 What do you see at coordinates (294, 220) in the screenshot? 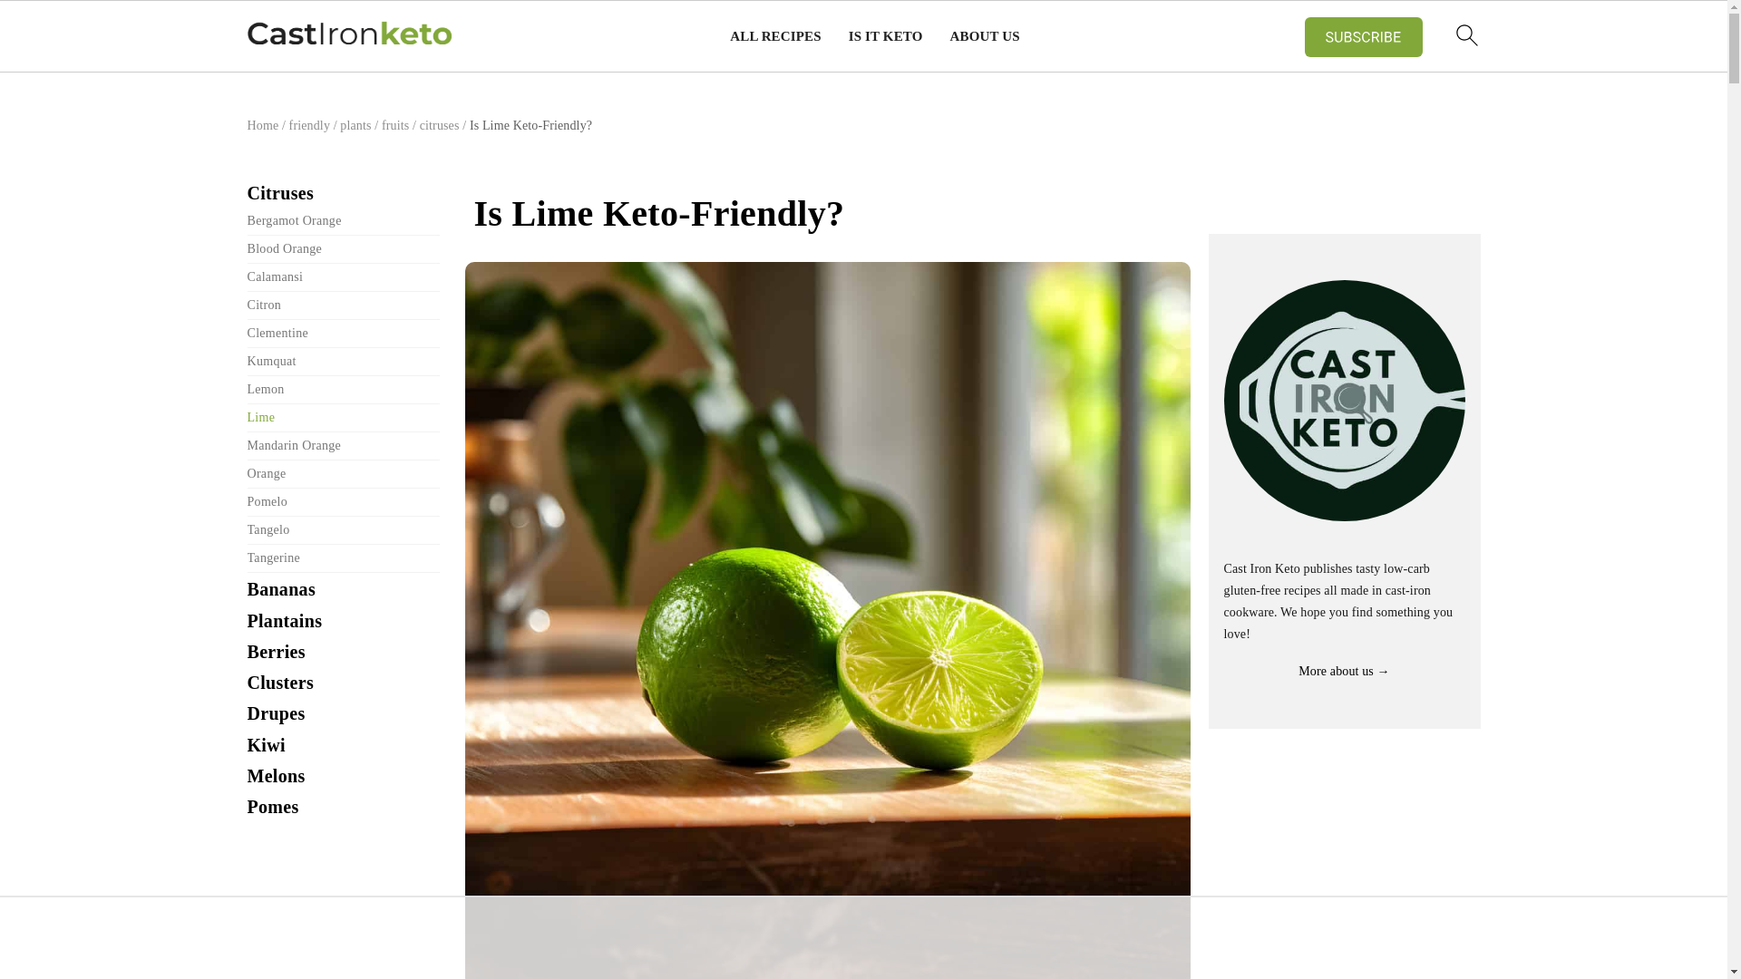
I see `Bergamot Orange` at bounding box center [294, 220].